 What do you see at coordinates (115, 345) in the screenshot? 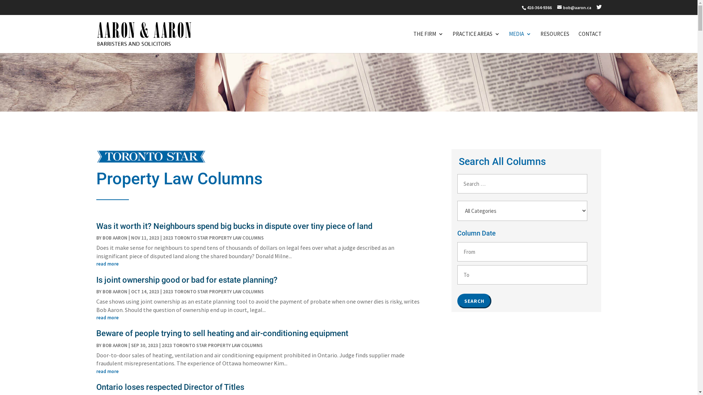
I see `BOB AARON` at bounding box center [115, 345].